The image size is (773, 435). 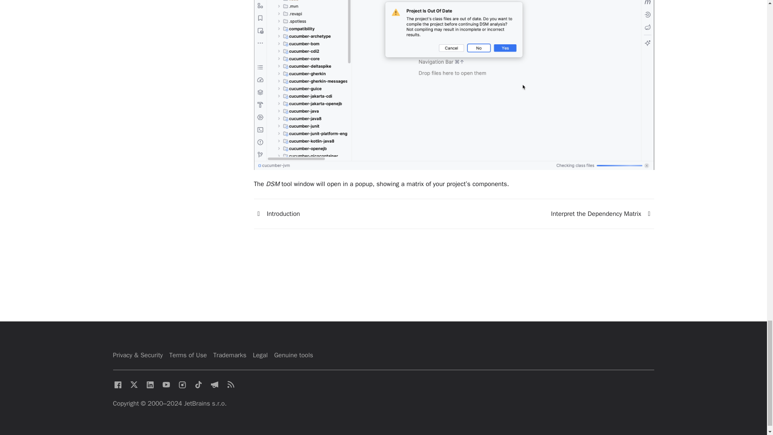 What do you see at coordinates (276, 213) in the screenshot?
I see `Introduction` at bounding box center [276, 213].